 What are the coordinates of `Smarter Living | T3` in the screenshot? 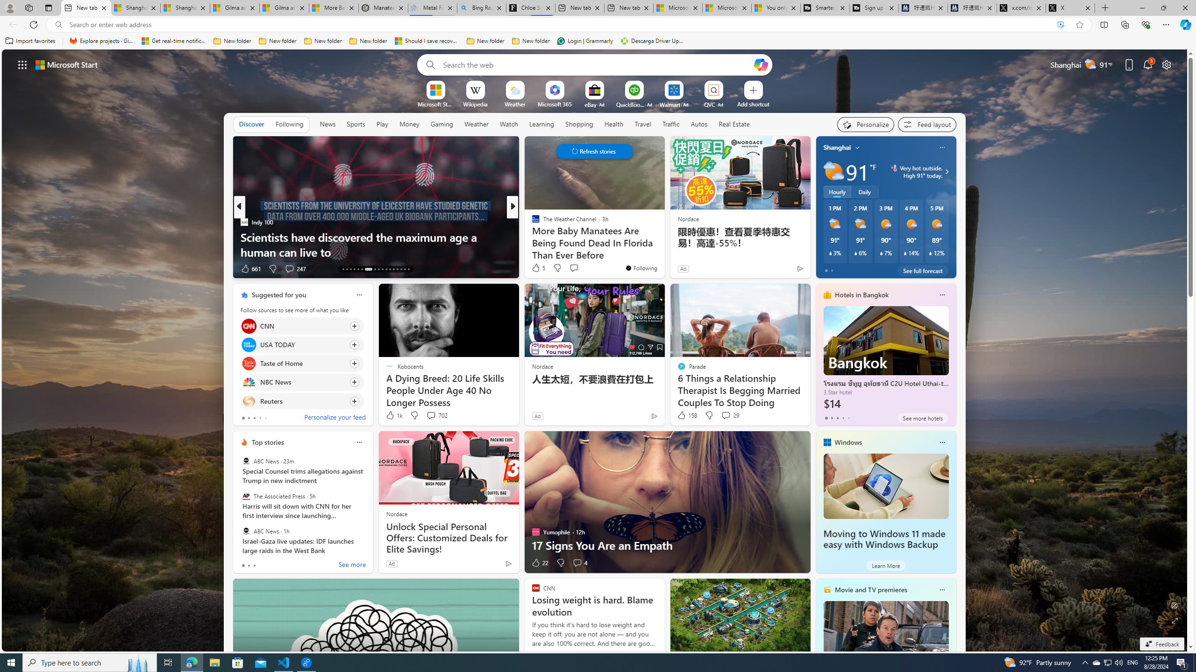 It's located at (825, 8).